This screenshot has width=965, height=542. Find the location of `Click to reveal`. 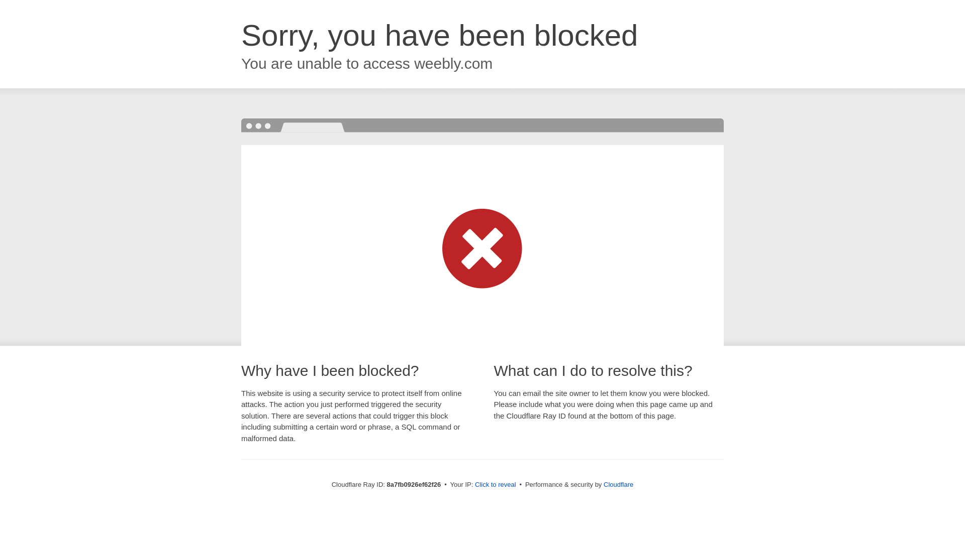

Click to reveal is located at coordinates (496, 485).